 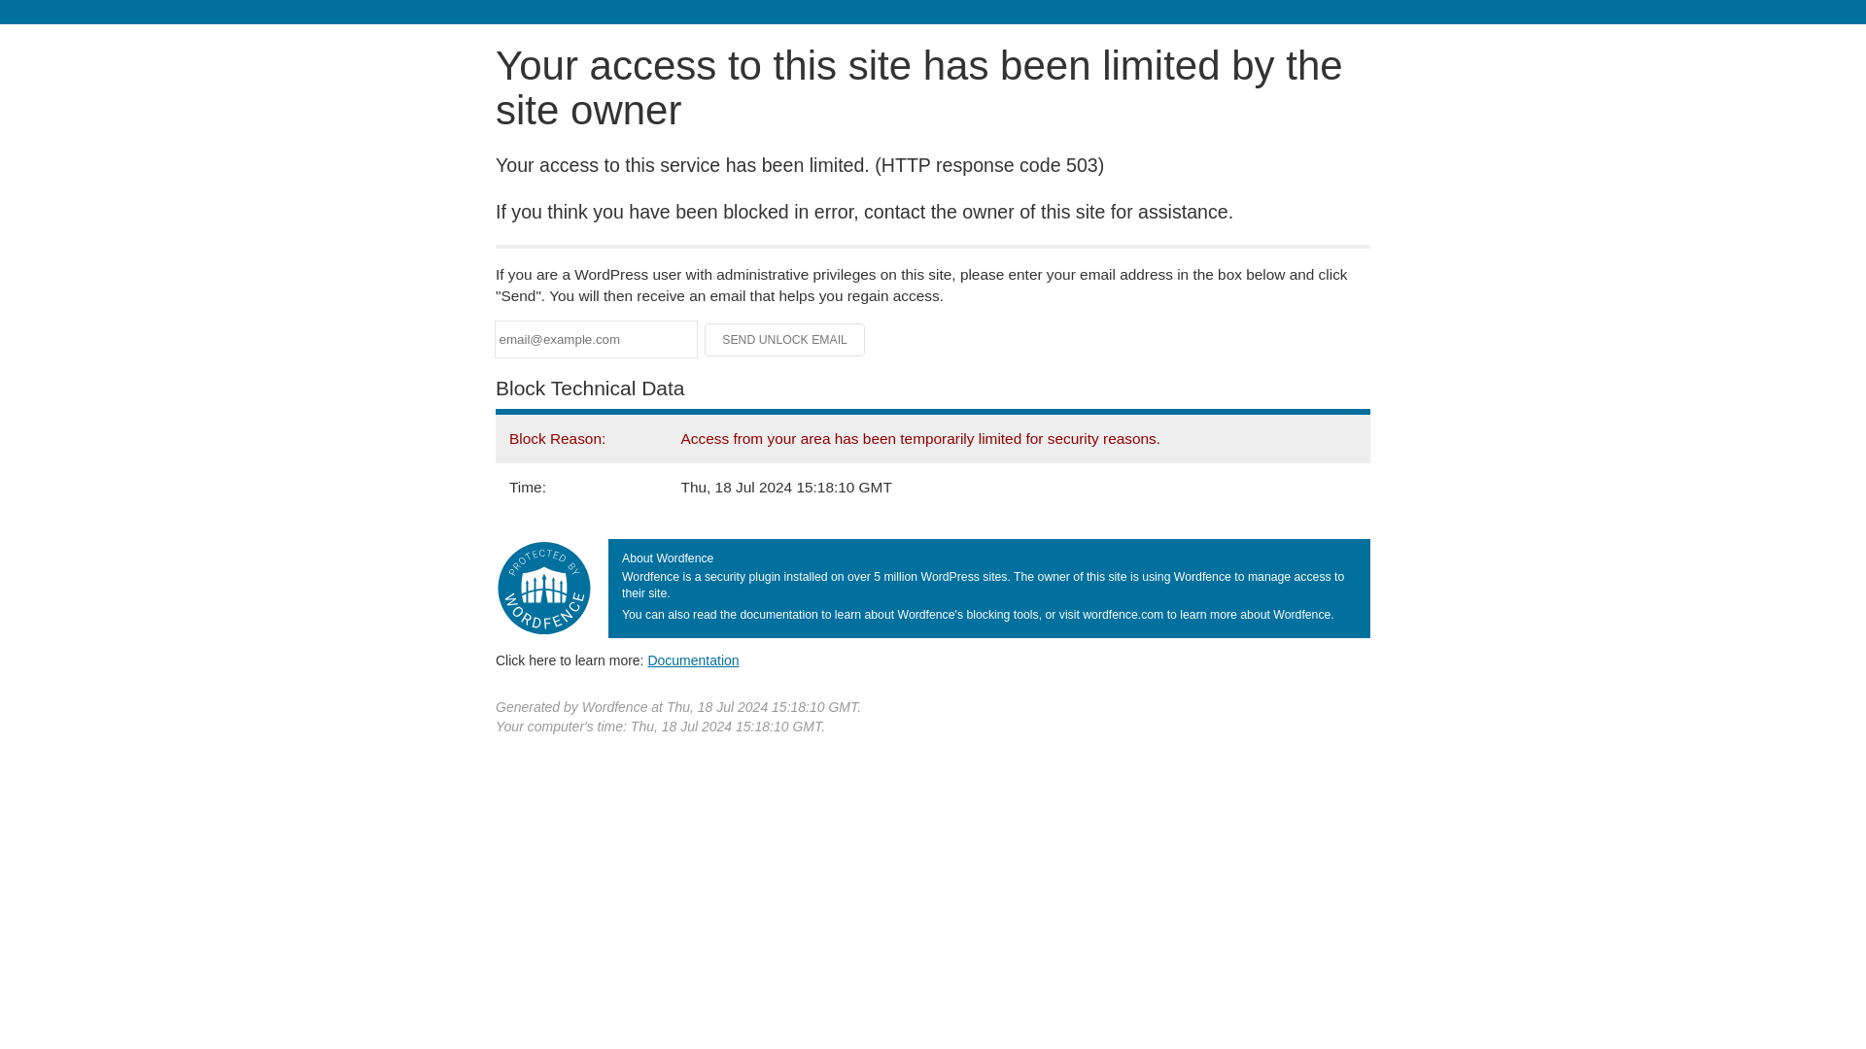 I want to click on Documentation, so click(x=693, y=660).